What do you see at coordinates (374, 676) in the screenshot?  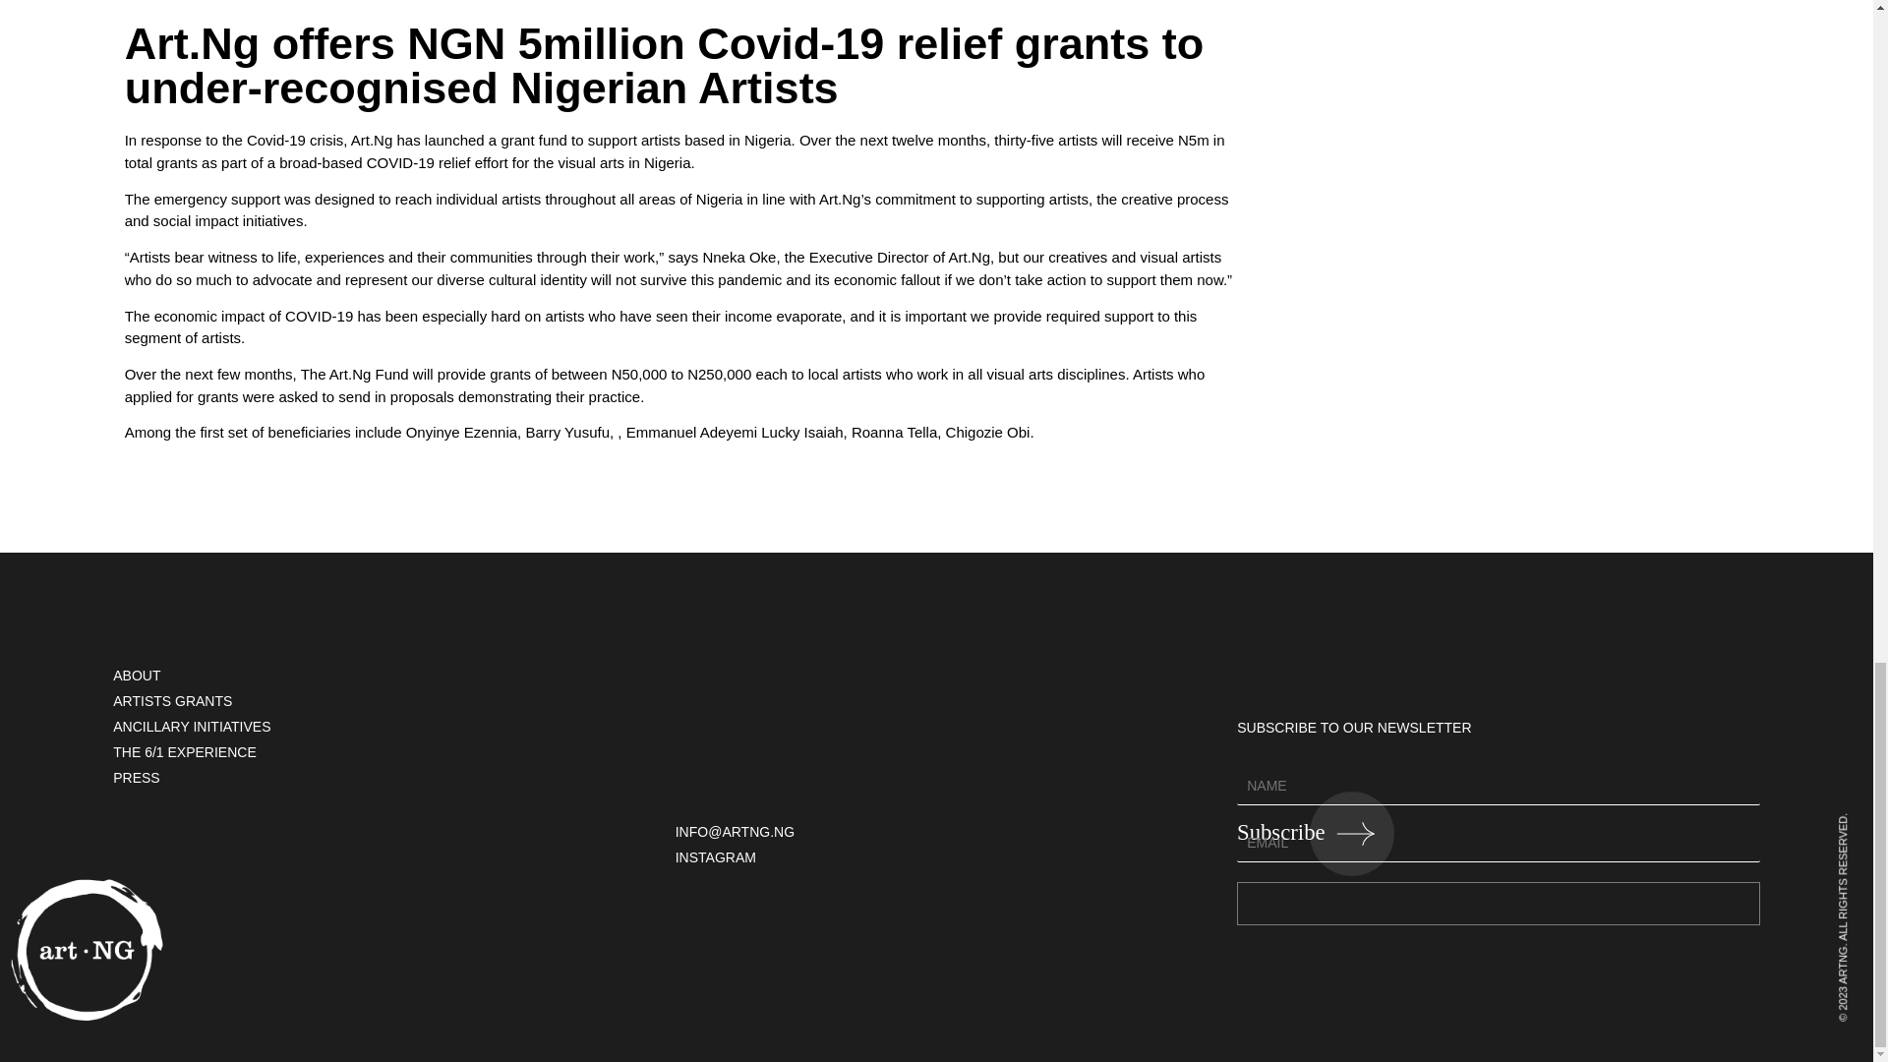 I see `ABOUT` at bounding box center [374, 676].